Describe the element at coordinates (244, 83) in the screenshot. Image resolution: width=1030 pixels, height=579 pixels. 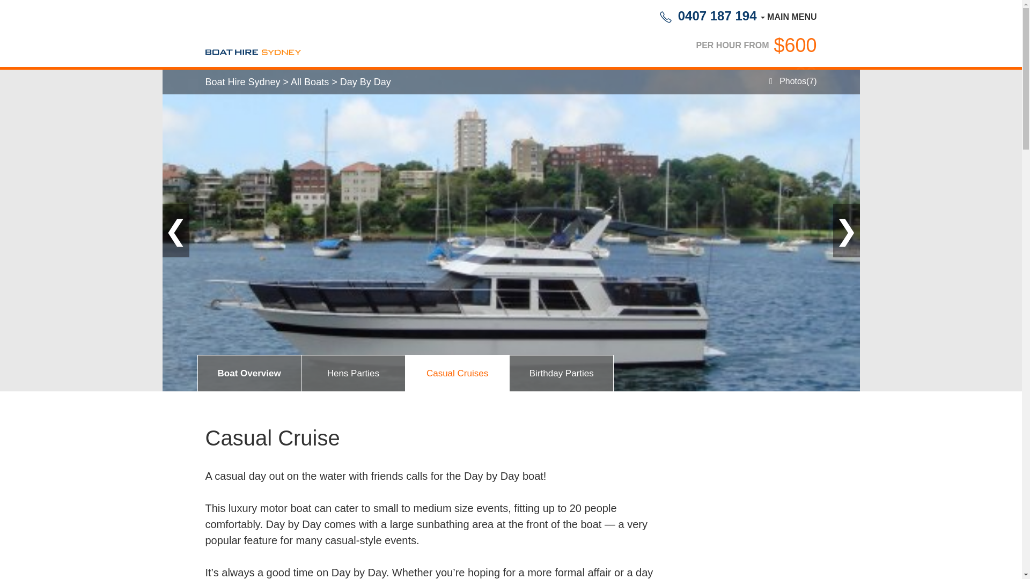
I see `Boat Hire Sydney` at that location.